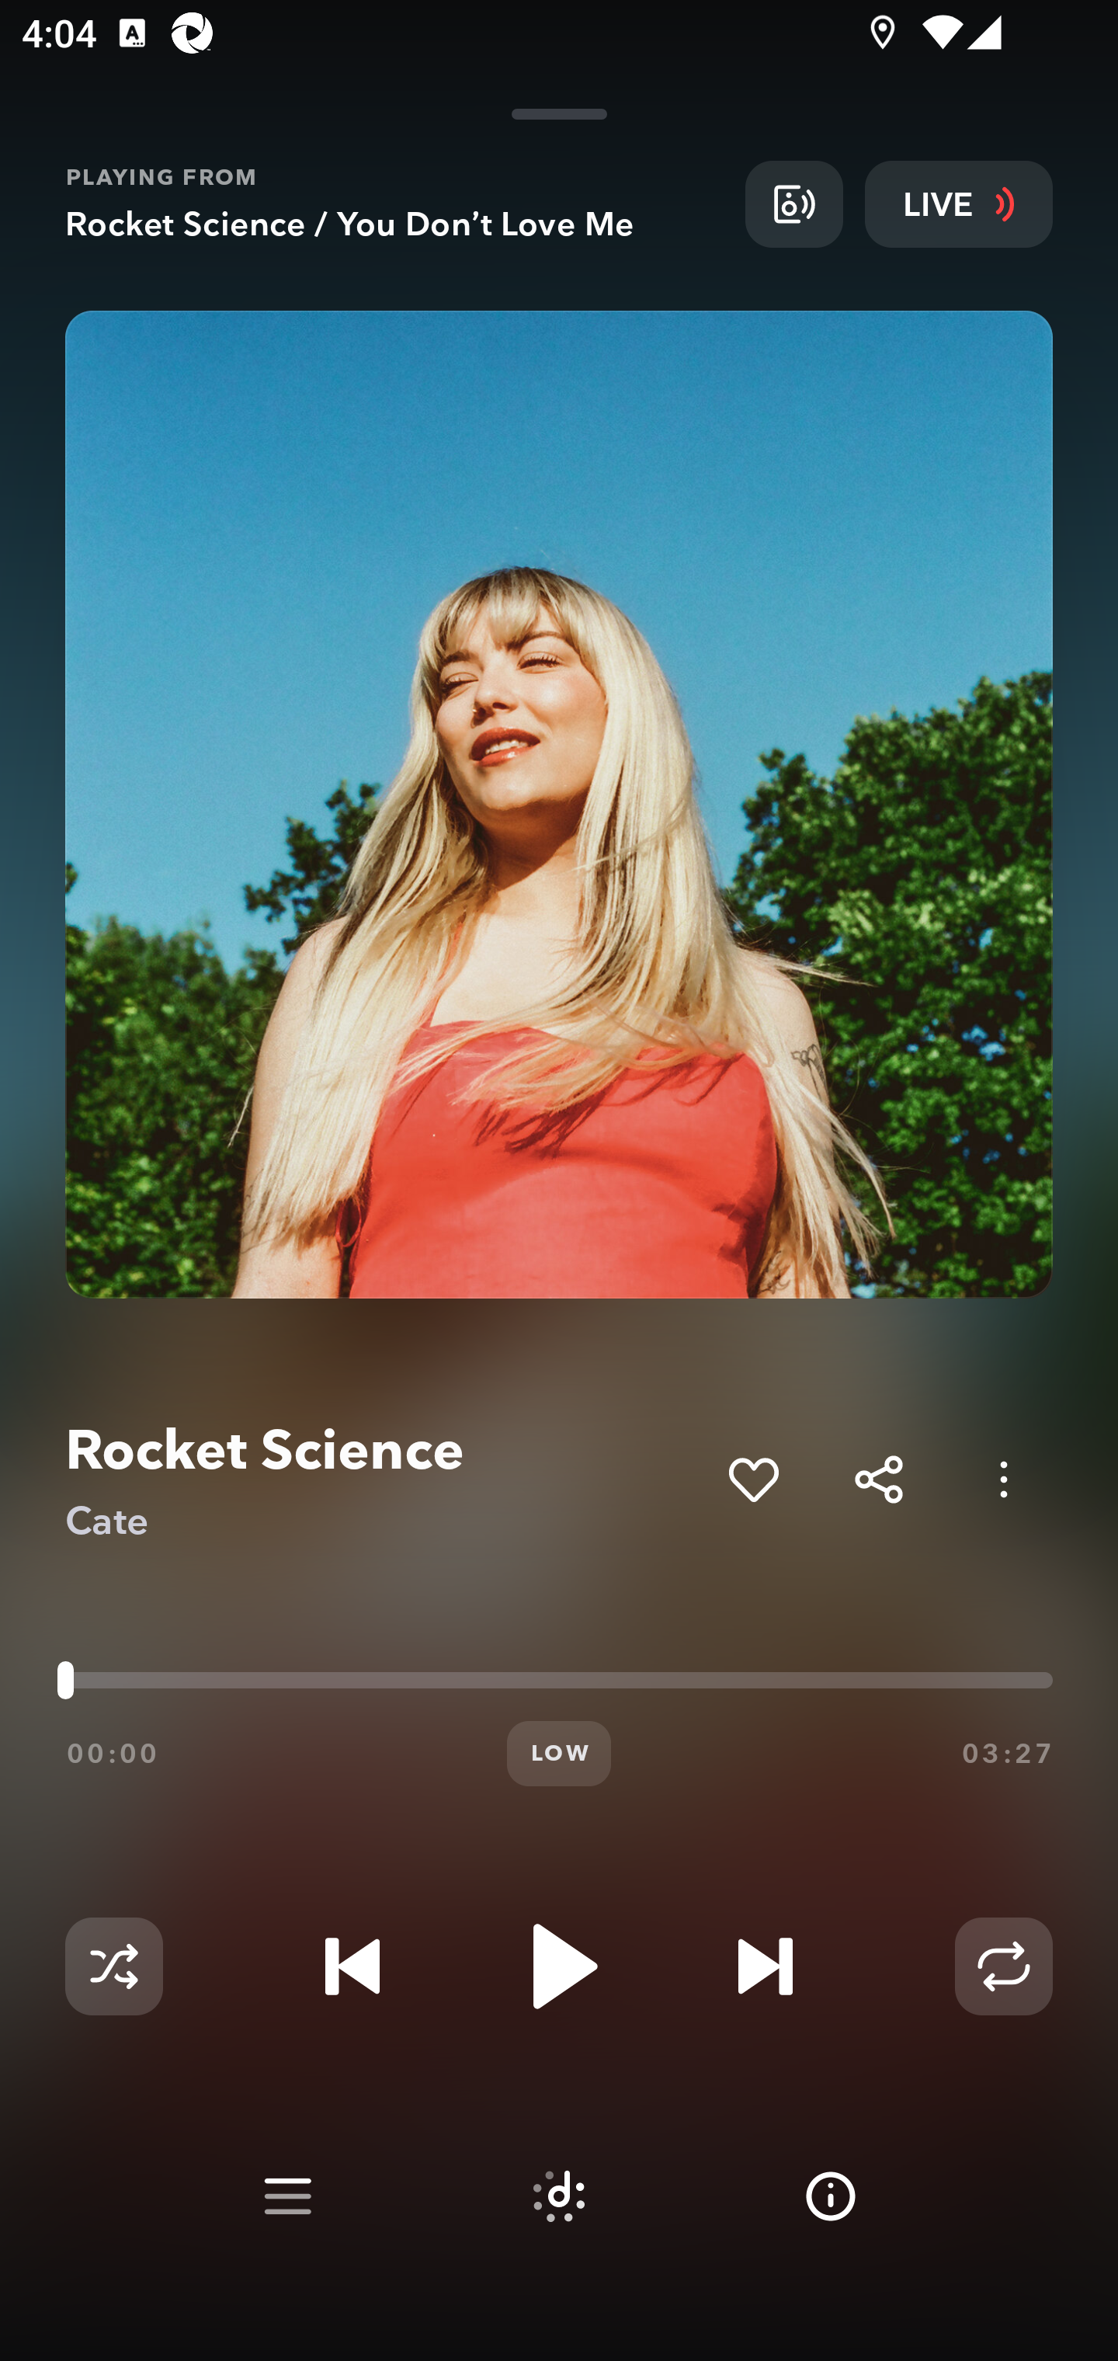 The width and height of the screenshot is (1118, 2361). What do you see at coordinates (559, 1754) in the screenshot?
I see `LOW` at bounding box center [559, 1754].